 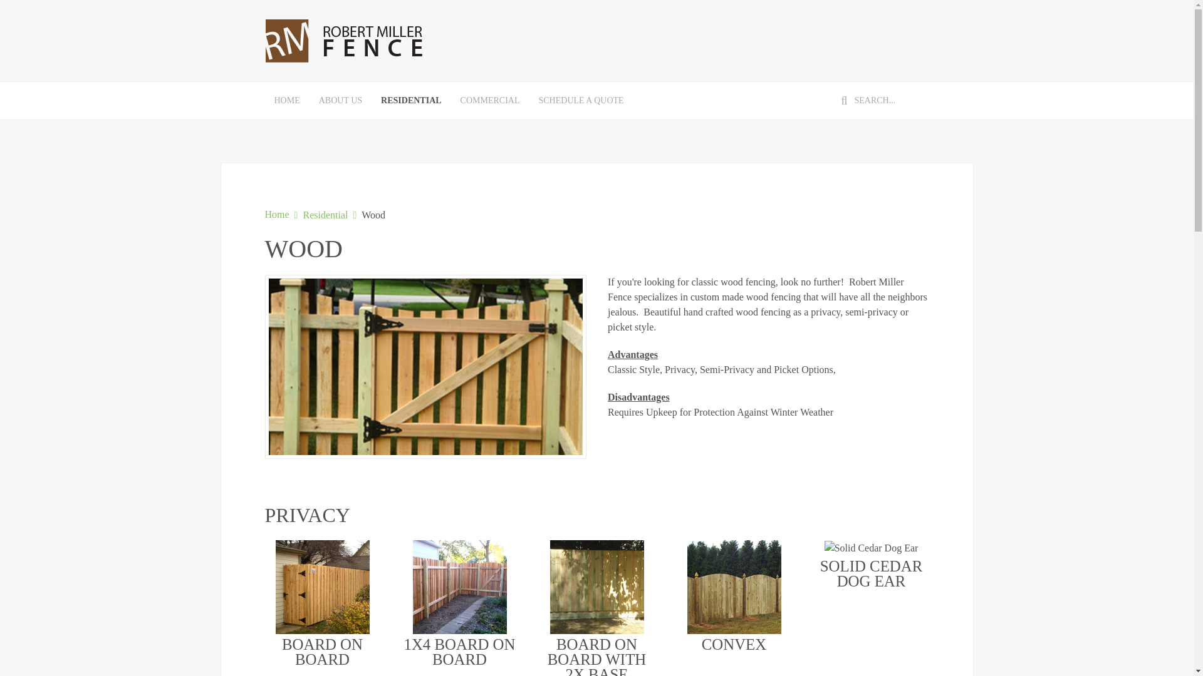 What do you see at coordinates (340, 100) in the screenshot?
I see `ABOUT US` at bounding box center [340, 100].